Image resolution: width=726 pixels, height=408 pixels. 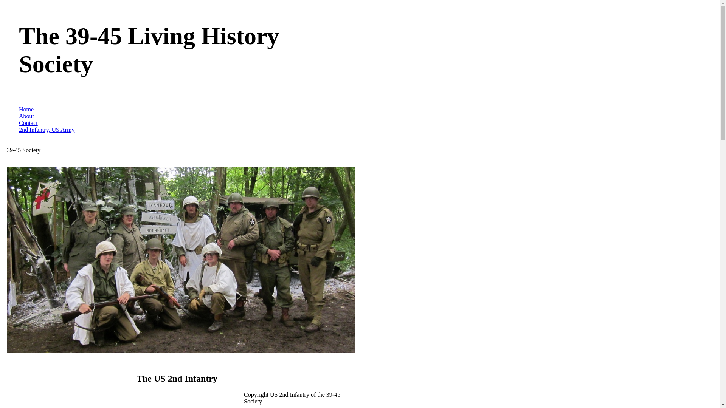 What do you see at coordinates (26, 110) in the screenshot?
I see `Home` at bounding box center [26, 110].